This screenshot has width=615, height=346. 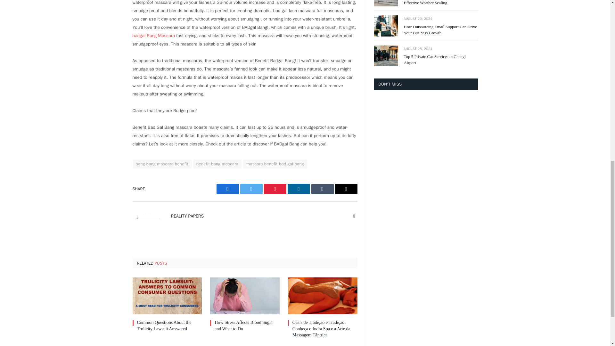 What do you see at coordinates (227, 189) in the screenshot?
I see `Share on Facebook` at bounding box center [227, 189].